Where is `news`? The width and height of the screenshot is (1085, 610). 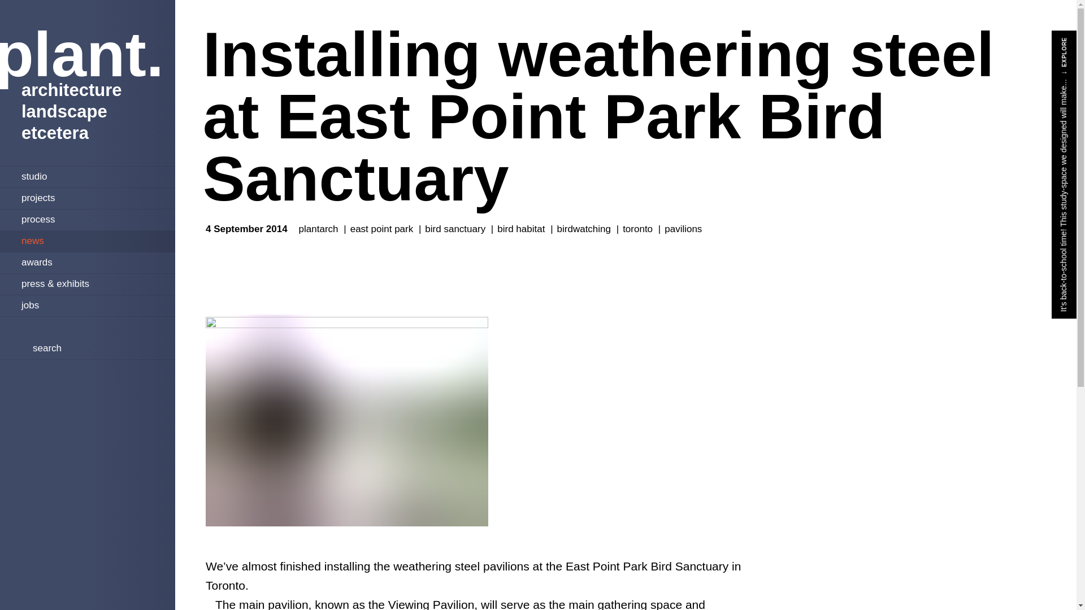 news is located at coordinates (87, 240).